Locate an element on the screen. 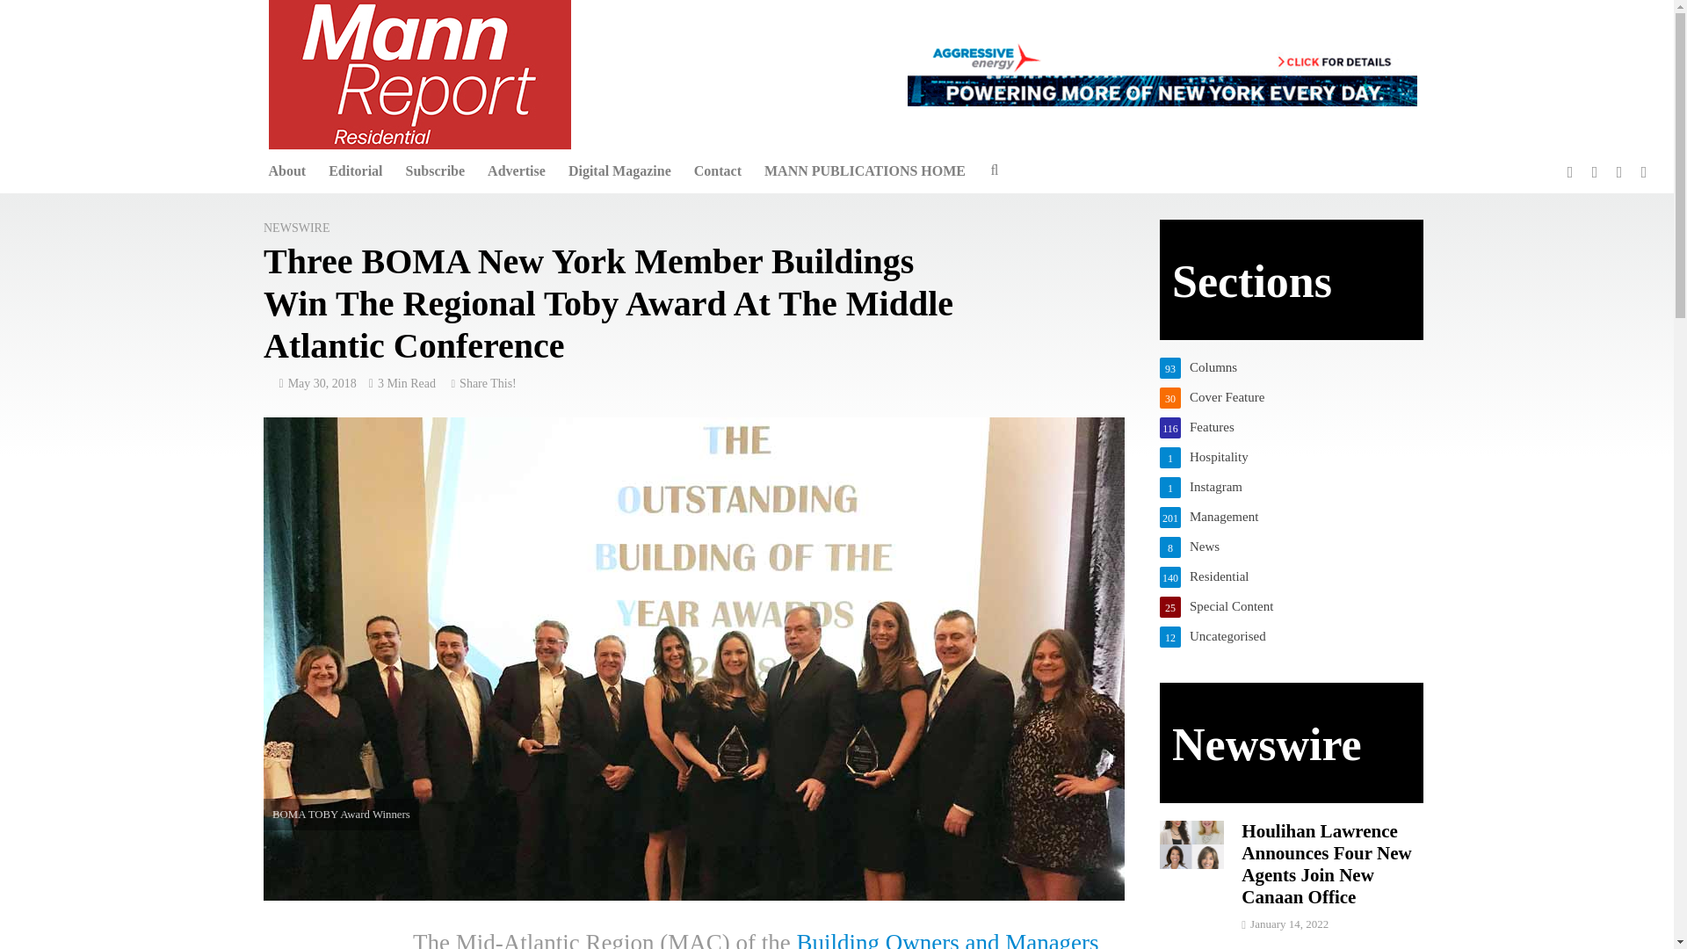  Digital Magazine is located at coordinates (619, 170).